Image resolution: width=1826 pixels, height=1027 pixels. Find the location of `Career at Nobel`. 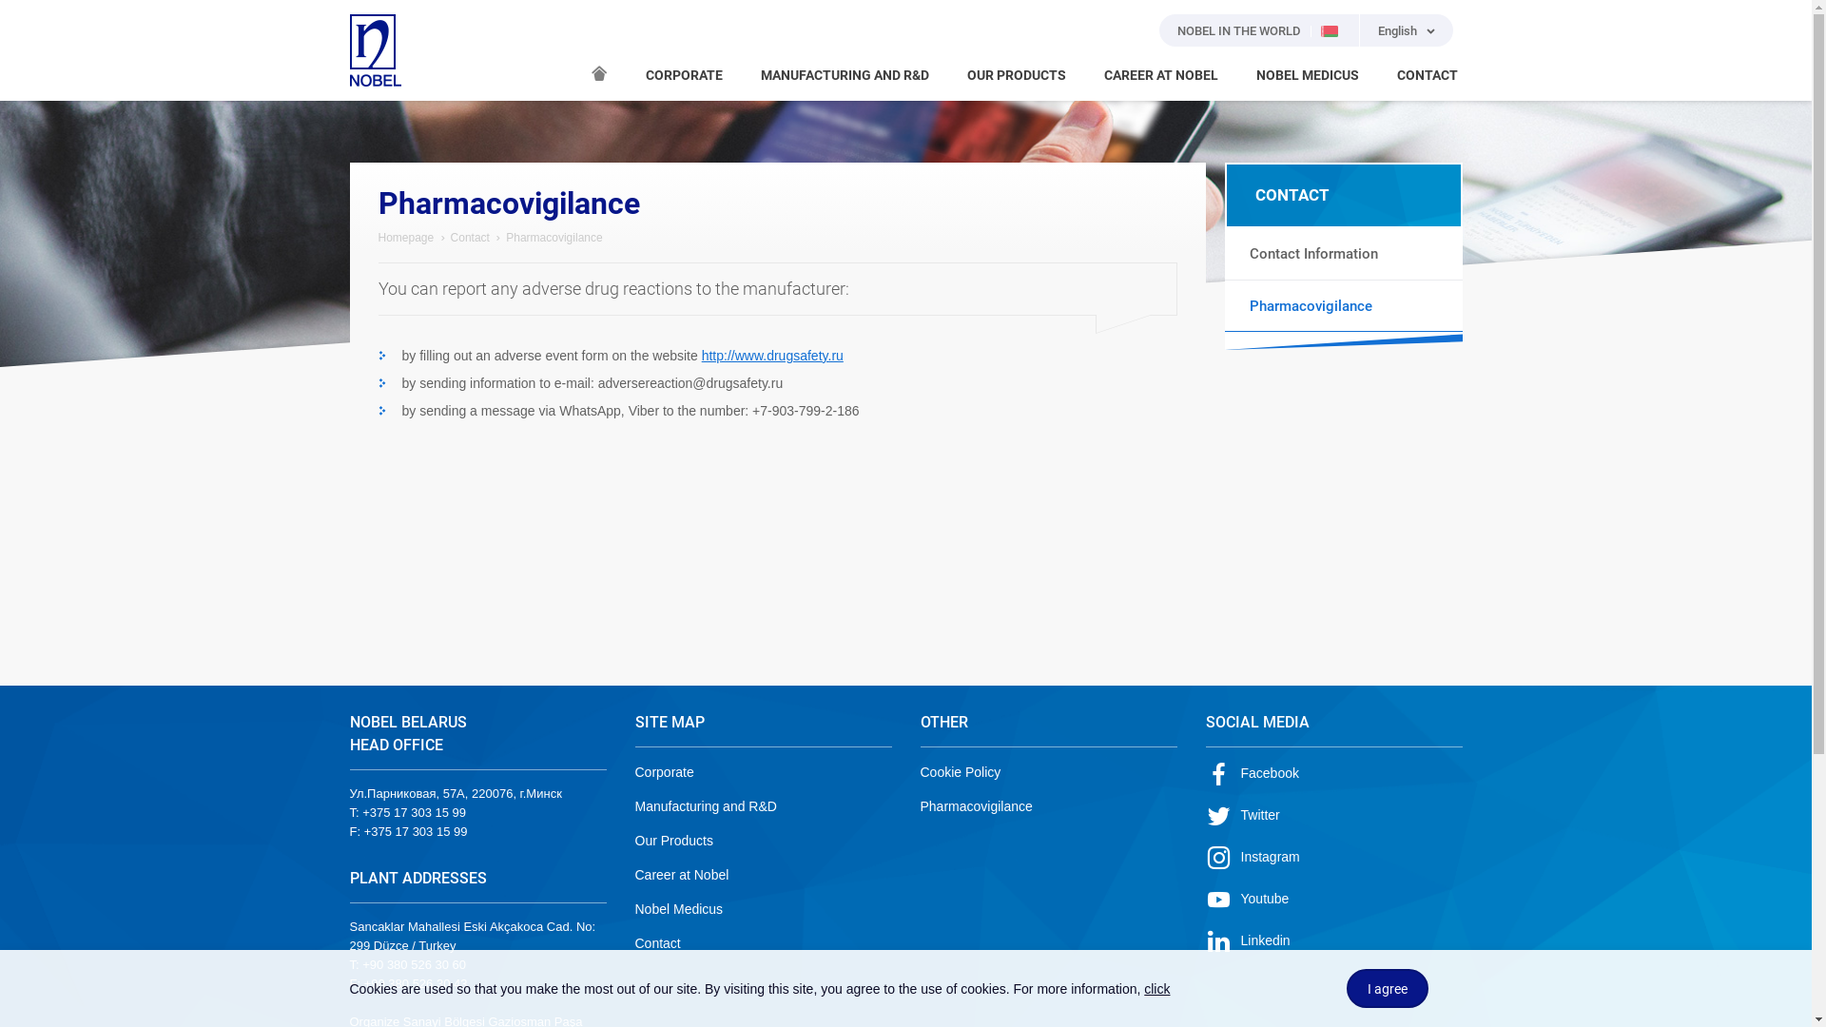

Career at Nobel is located at coordinates (683, 875).